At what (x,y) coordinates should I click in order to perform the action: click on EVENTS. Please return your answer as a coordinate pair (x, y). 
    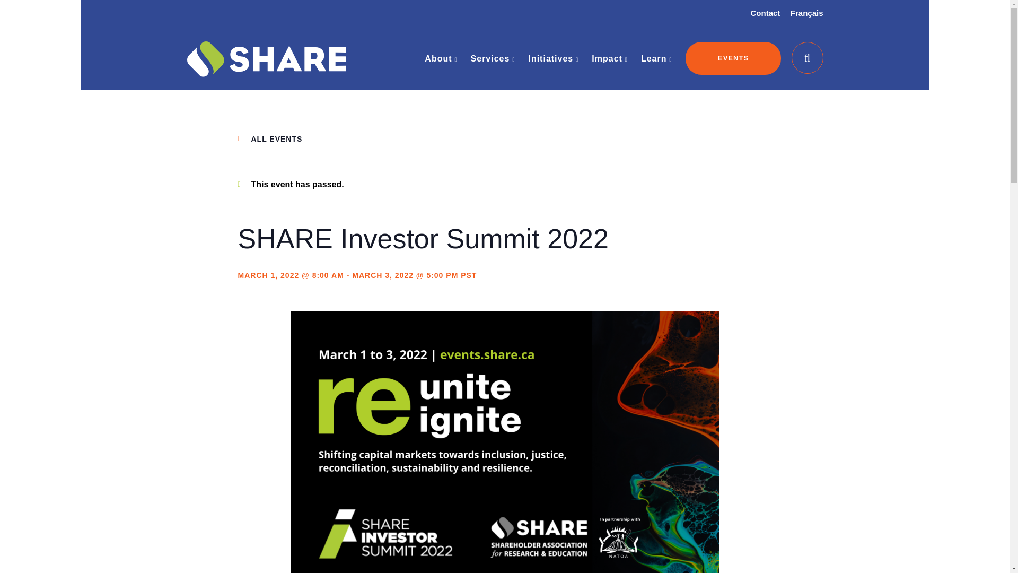
    Looking at the image, I should click on (733, 58).